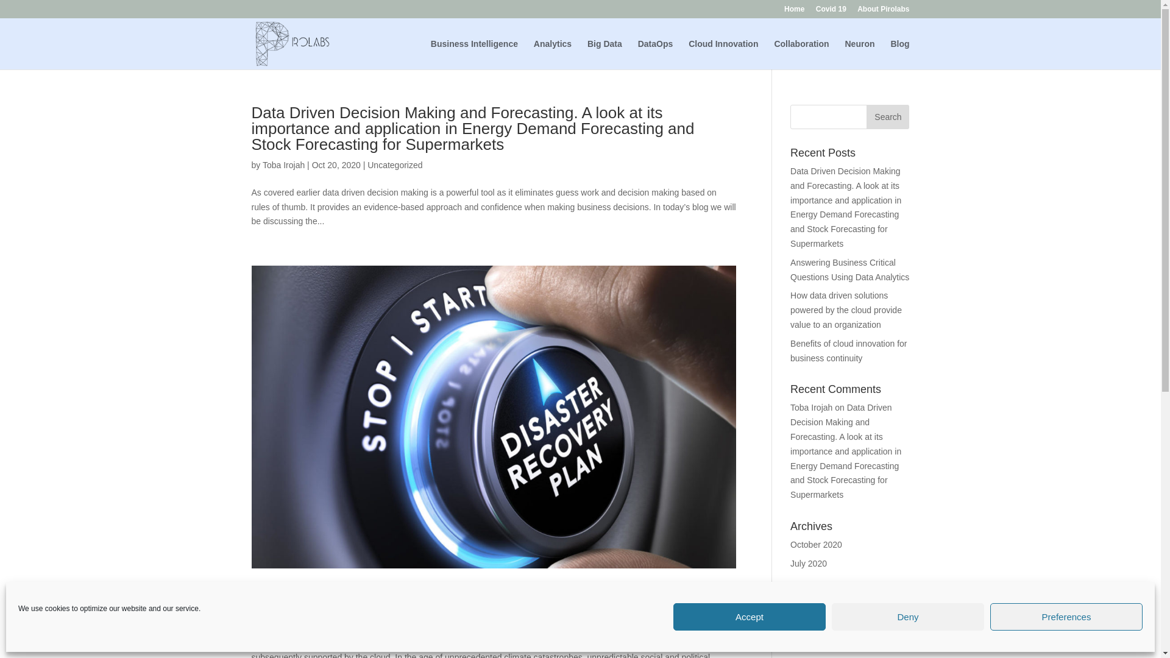 The height and width of the screenshot is (658, 1170). Describe the element at coordinates (428, 595) in the screenshot. I see `Benefits of cloud innovation for business continuity` at that location.